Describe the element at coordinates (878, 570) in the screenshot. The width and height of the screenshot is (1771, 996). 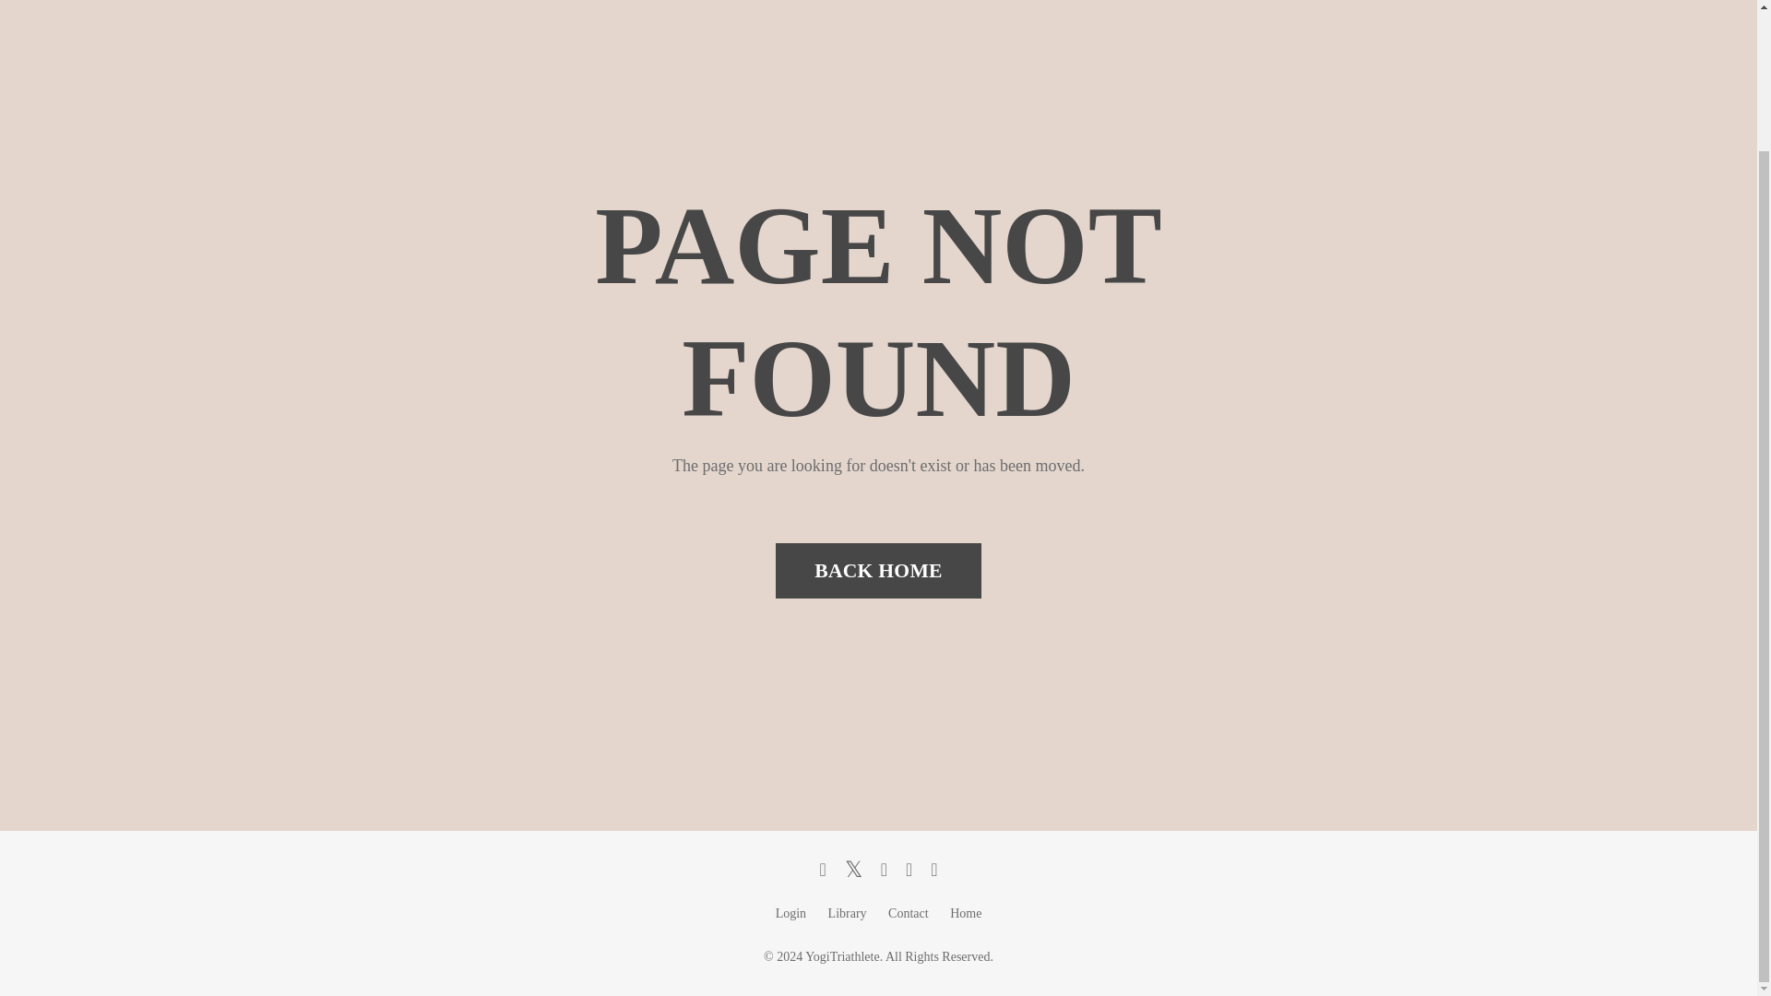
I see `BACK HOME` at that location.